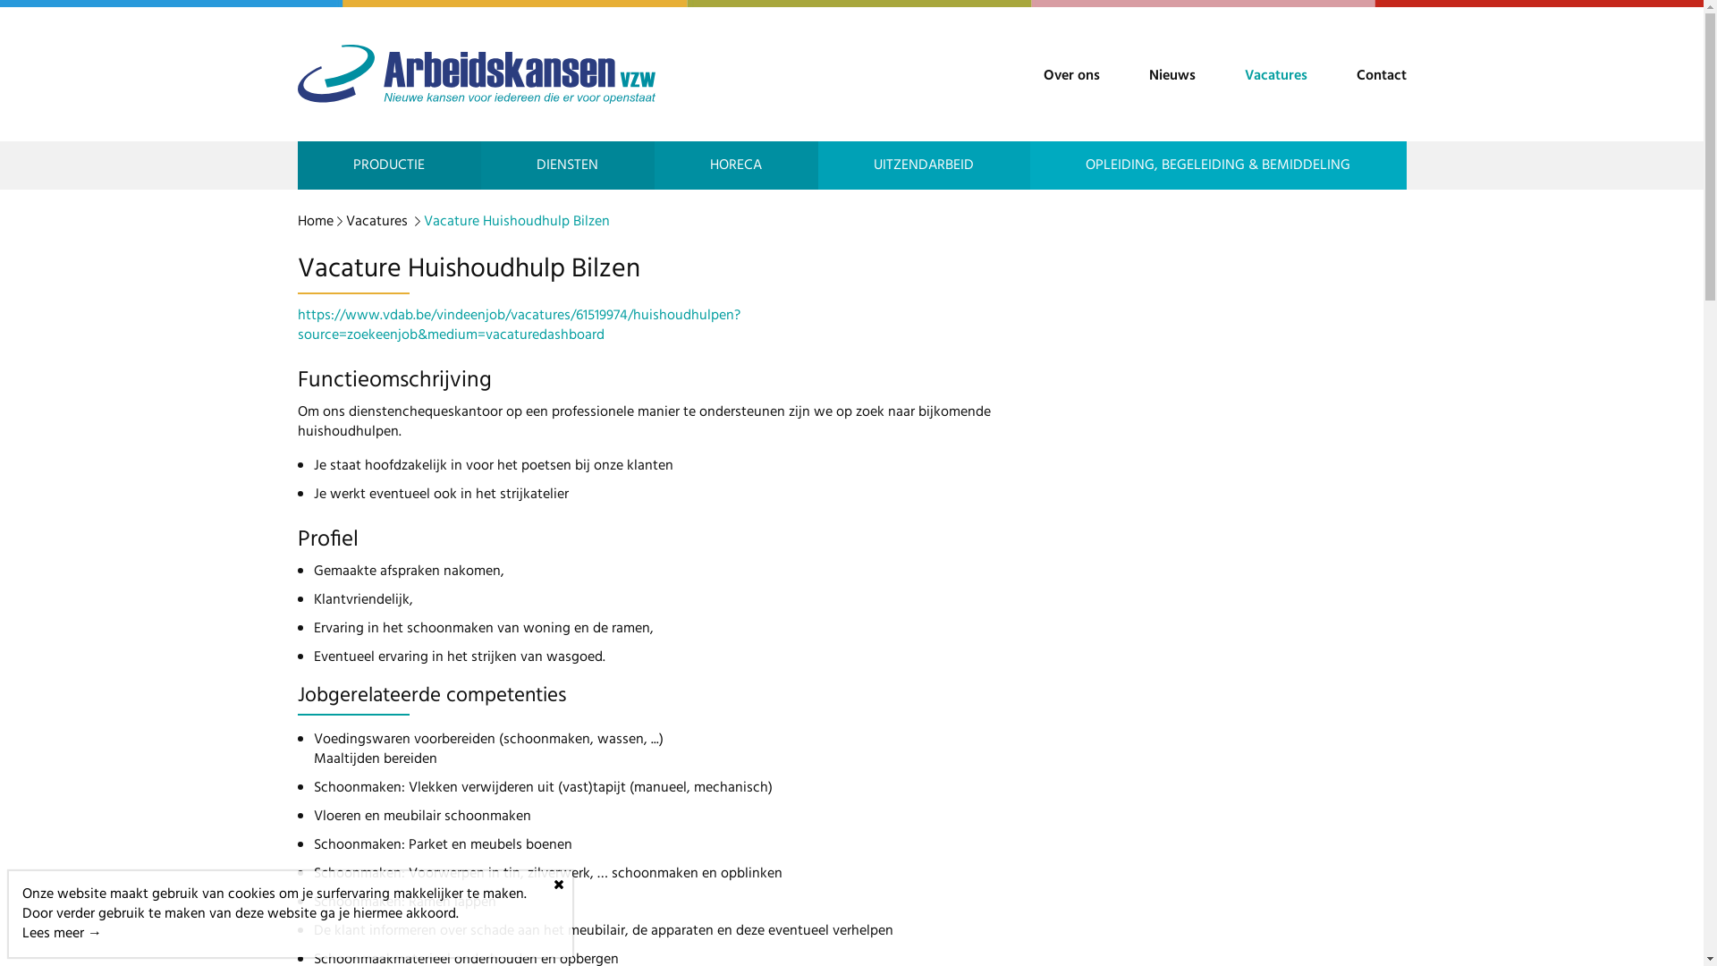  I want to click on OPLEIDING, BEGELEIDING & BEMIDDELING, so click(1218, 165).